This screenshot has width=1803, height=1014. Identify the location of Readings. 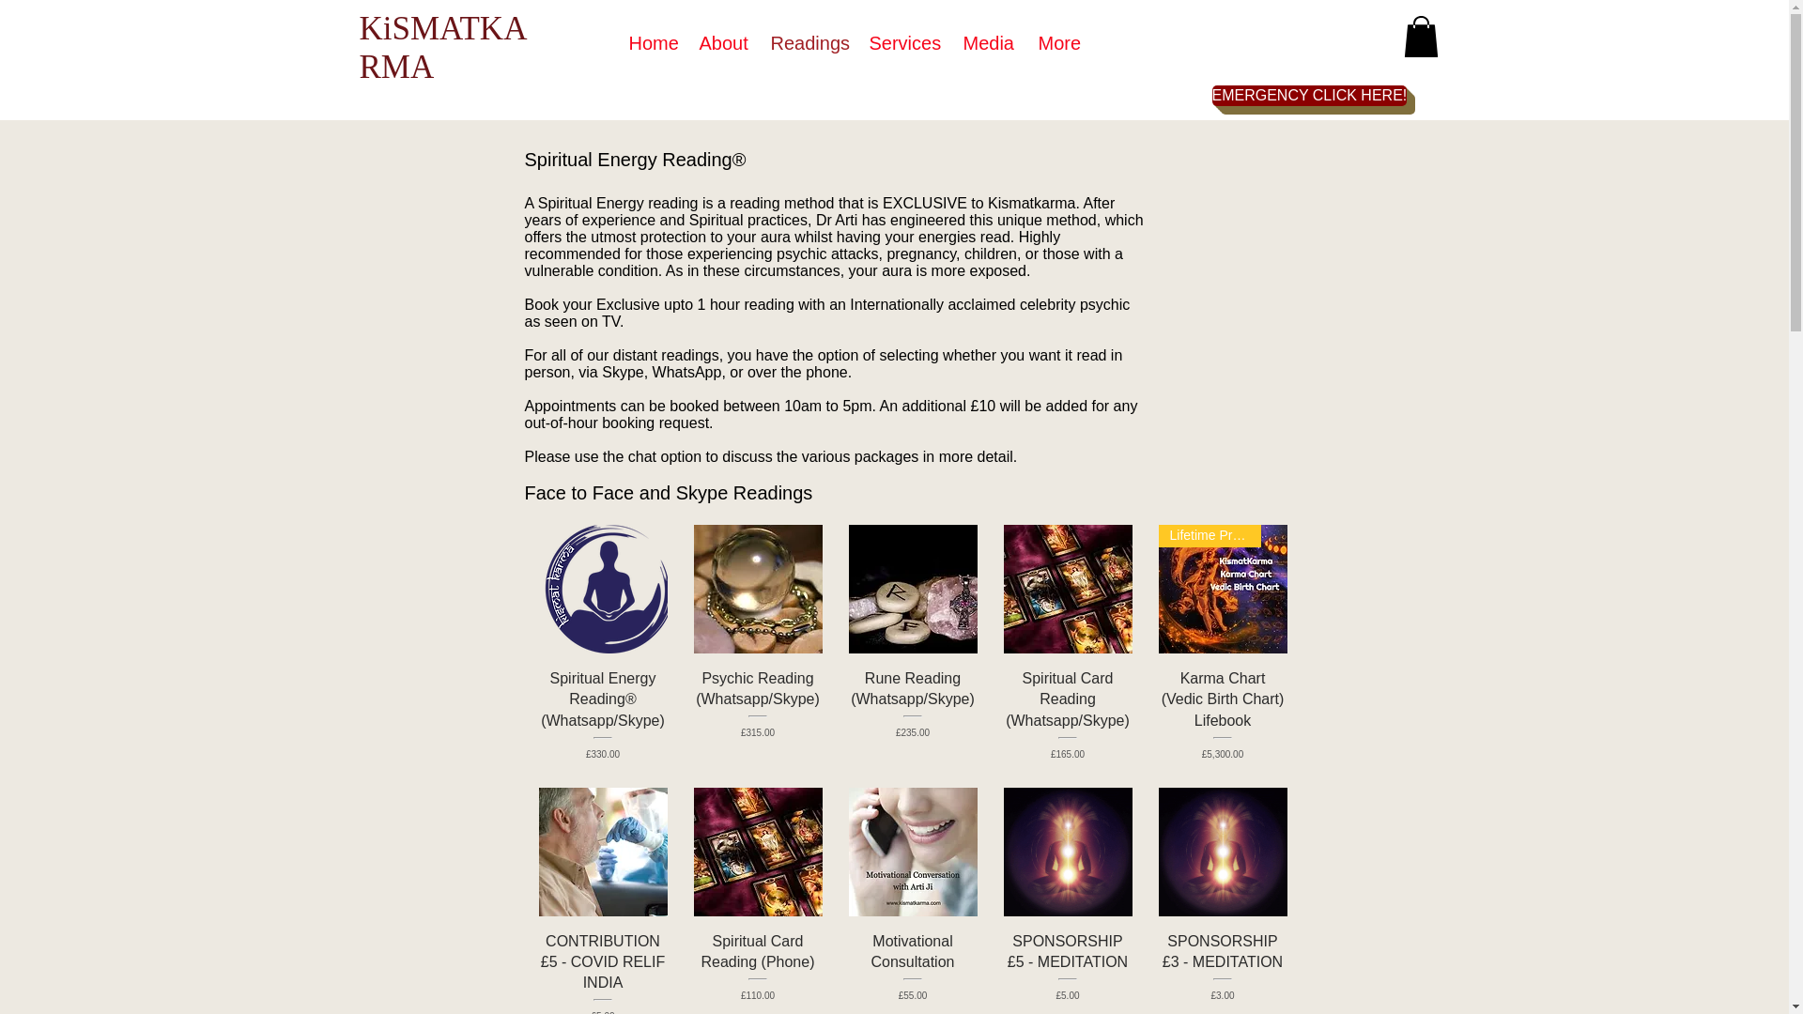
(806, 43).